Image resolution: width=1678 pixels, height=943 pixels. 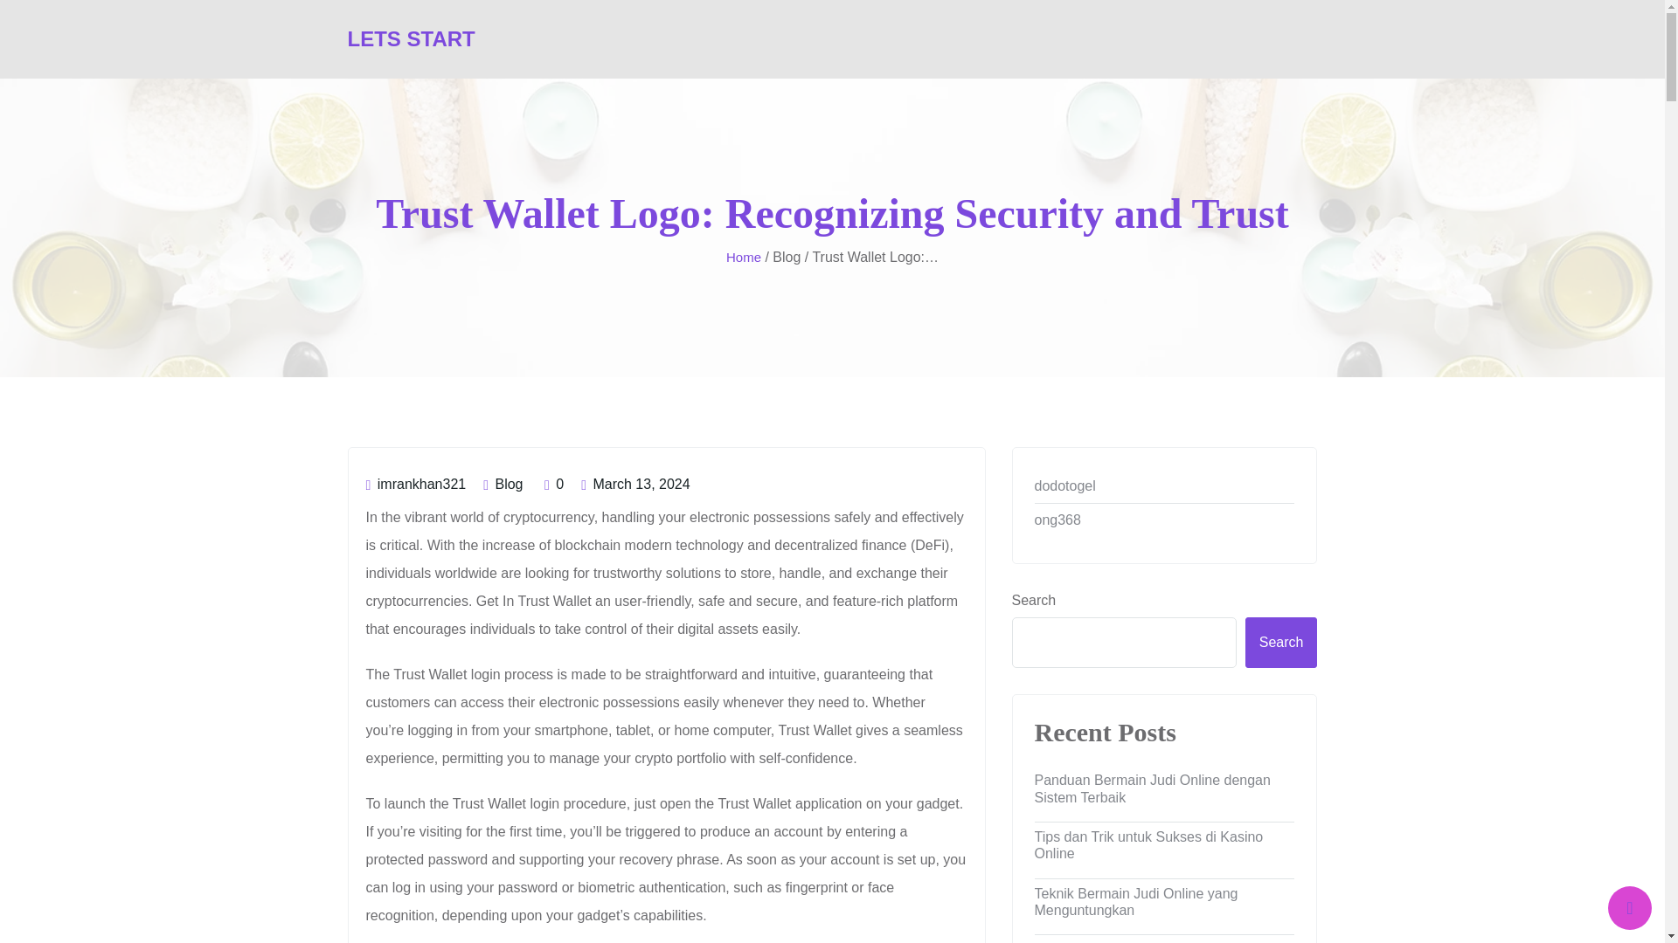 What do you see at coordinates (744, 258) in the screenshot?
I see `Home` at bounding box center [744, 258].